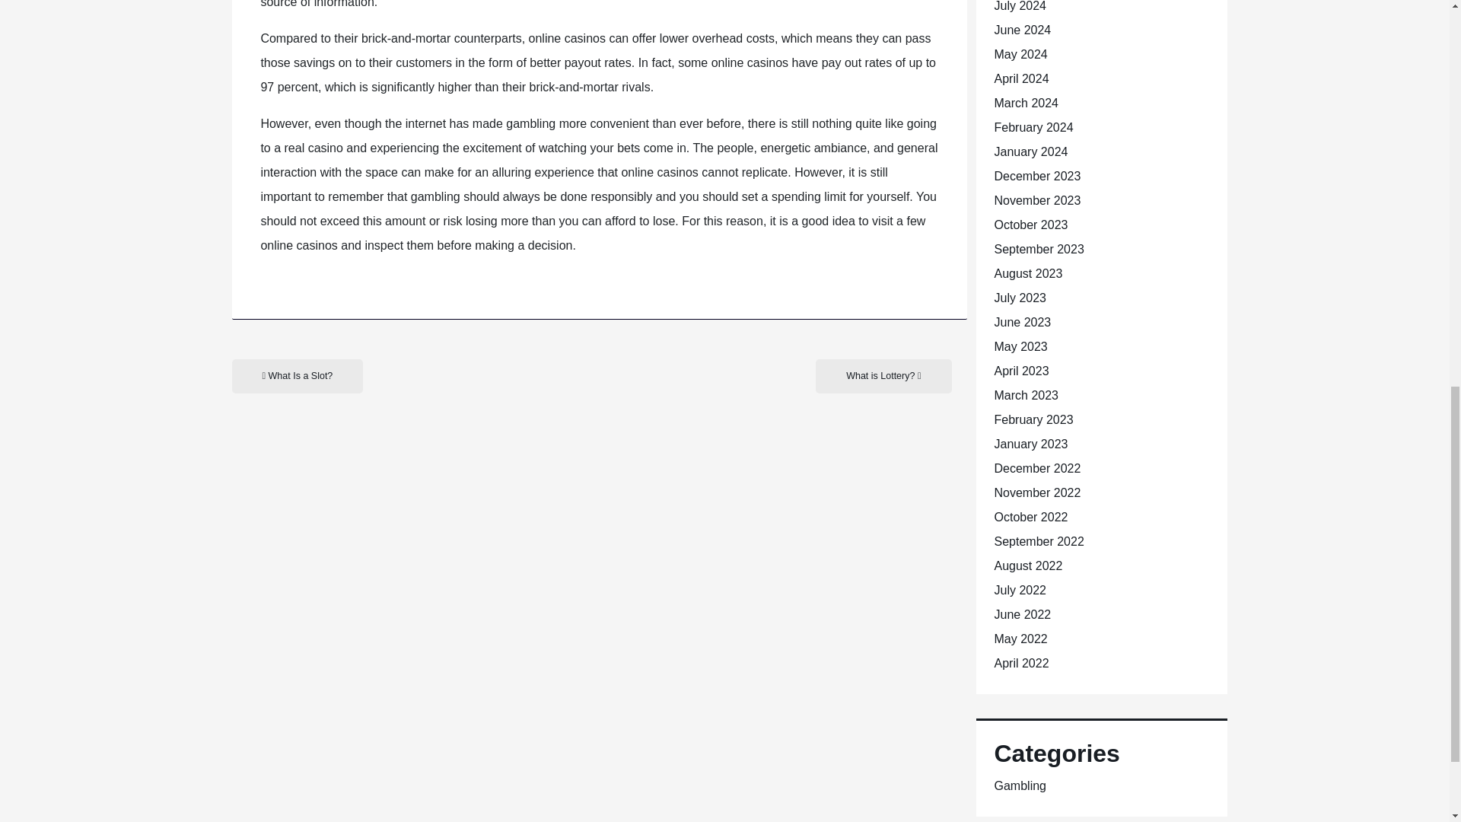 This screenshot has width=1461, height=822. Describe the element at coordinates (1026, 395) in the screenshot. I see `March 2023` at that location.